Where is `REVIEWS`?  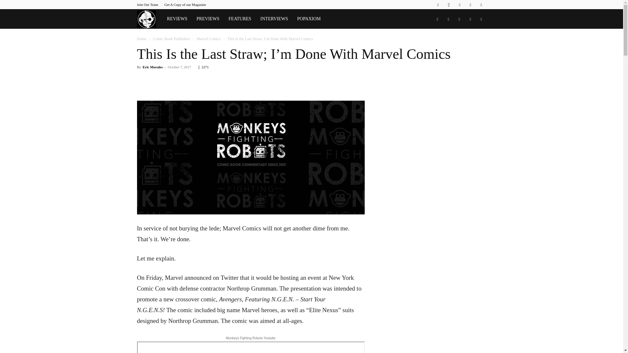 REVIEWS is located at coordinates (177, 19).